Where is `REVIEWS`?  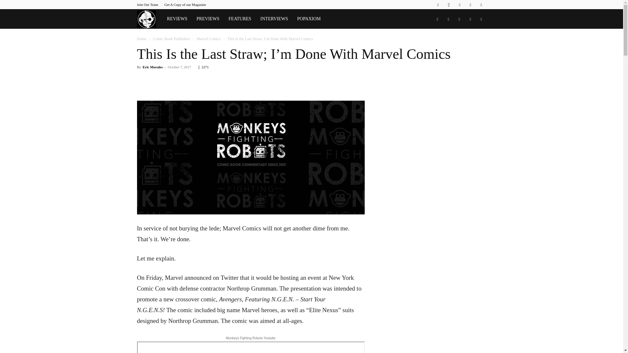 REVIEWS is located at coordinates (177, 19).